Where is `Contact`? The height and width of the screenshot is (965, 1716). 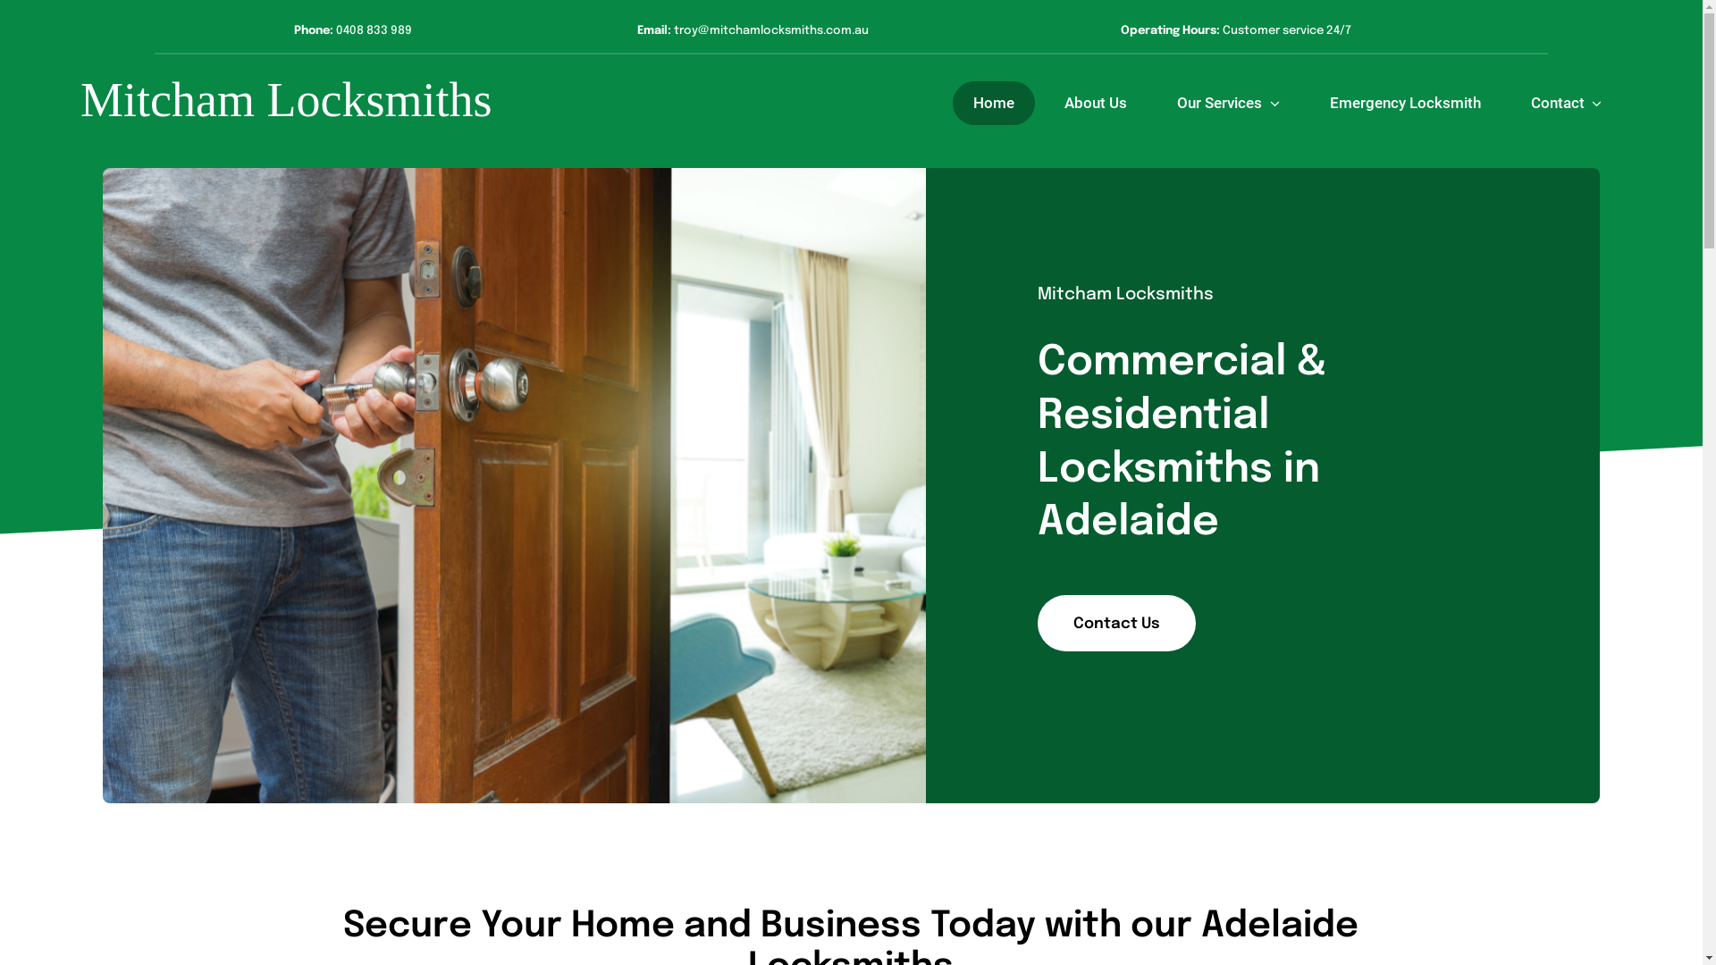
Contact is located at coordinates (1567, 104).